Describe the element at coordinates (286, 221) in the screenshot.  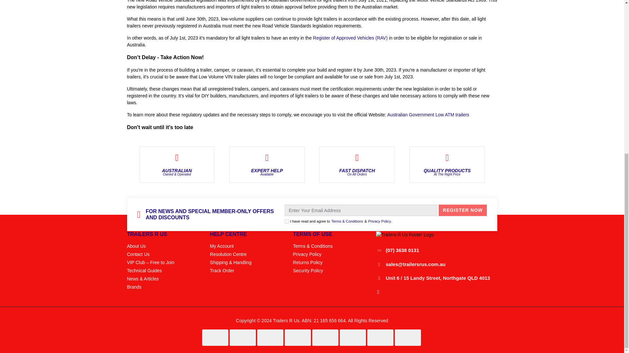
I see `y` at that location.